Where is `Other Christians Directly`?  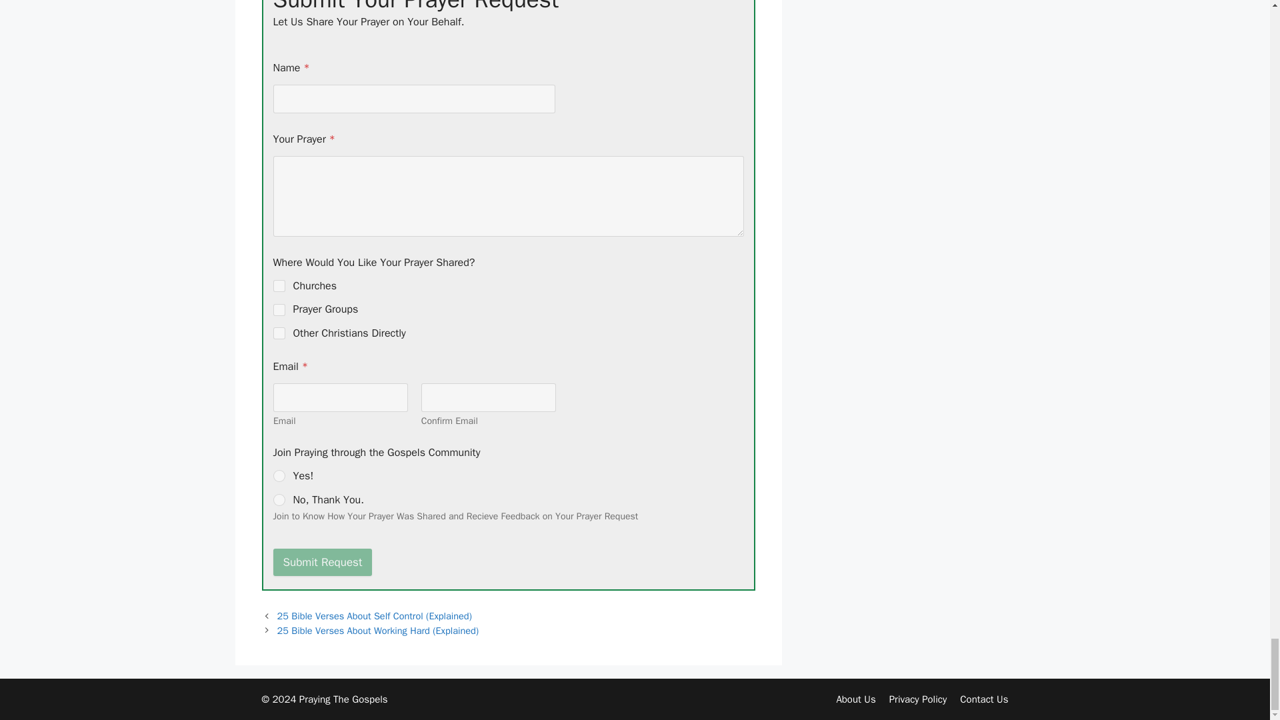 Other Christians Directly is located at coordinates (280, 333).